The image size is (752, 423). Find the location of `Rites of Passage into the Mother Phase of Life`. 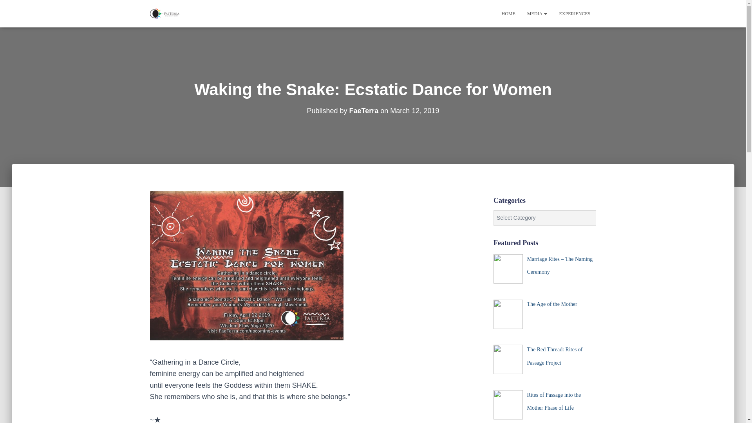

Rites of Passage into the Mother Phase of Life is located at coordinates (554, 401).